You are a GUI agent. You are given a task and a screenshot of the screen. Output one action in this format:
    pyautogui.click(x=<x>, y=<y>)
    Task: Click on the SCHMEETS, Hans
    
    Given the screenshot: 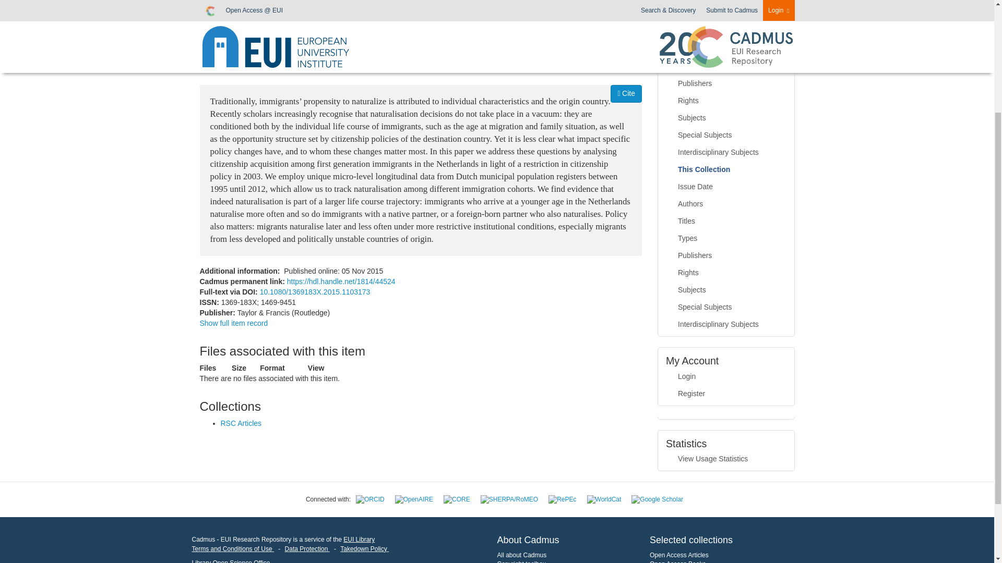 What is the action you would take?
    pyautogui.click(x=415, y=45)
    